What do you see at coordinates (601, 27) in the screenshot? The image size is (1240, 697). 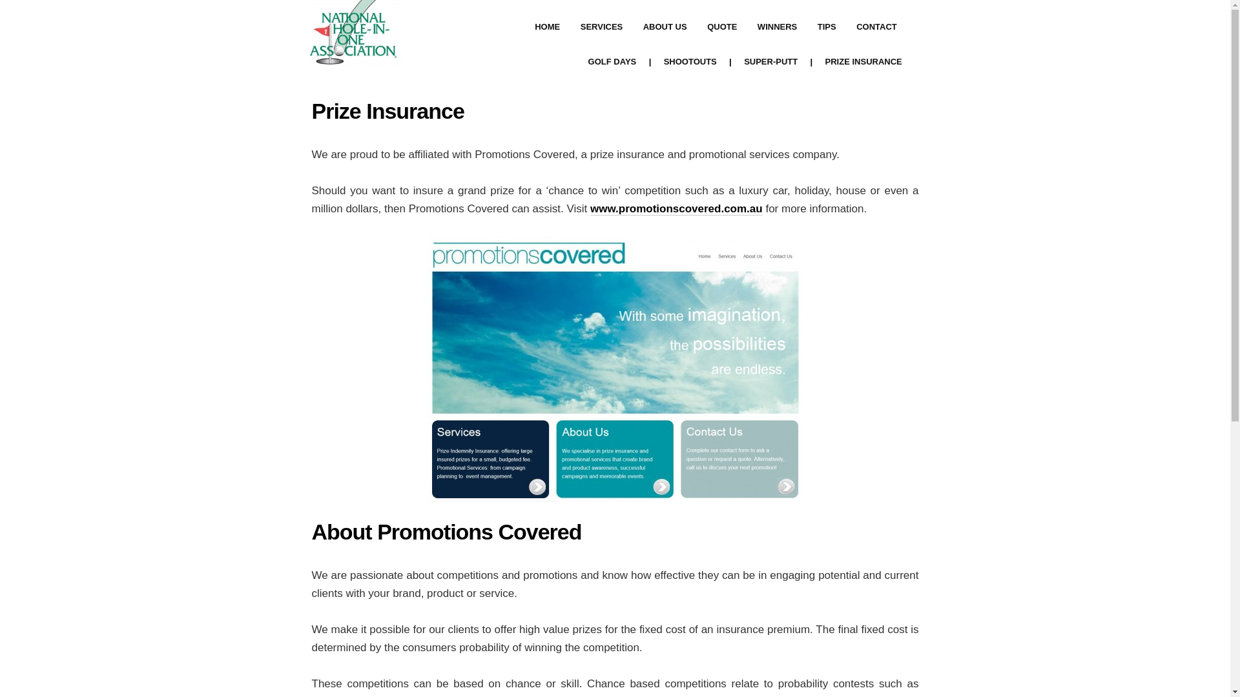 I see `SERVICES` at bounding box center [601, 27].